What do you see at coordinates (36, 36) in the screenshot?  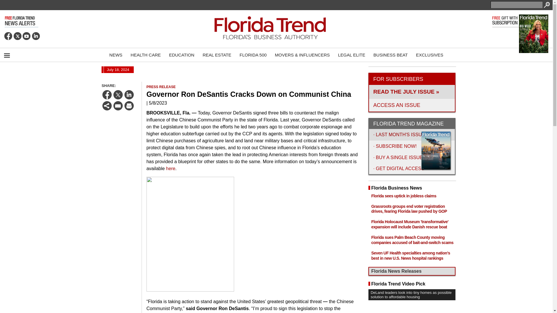 I see `LinkedIn` at bounding box center [36, 36].